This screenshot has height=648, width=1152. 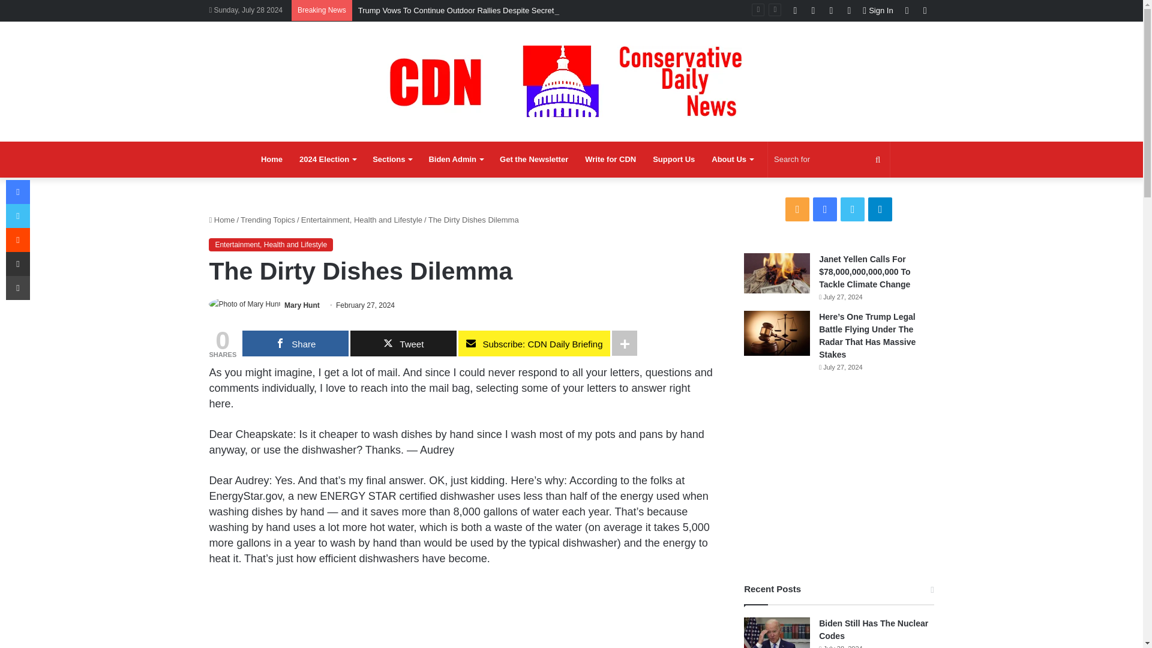 What do you see at coordinates (610, 160) in the screenshot?
I see `Become a CDN Contributor` at bounding box center [610, 160].